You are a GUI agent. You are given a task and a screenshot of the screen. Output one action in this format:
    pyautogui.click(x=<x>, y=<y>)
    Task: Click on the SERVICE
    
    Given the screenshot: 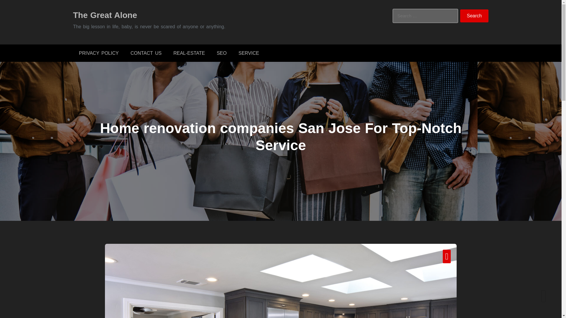 What is the action you would take?
    pyautogui.click(x=249, y=53)
    